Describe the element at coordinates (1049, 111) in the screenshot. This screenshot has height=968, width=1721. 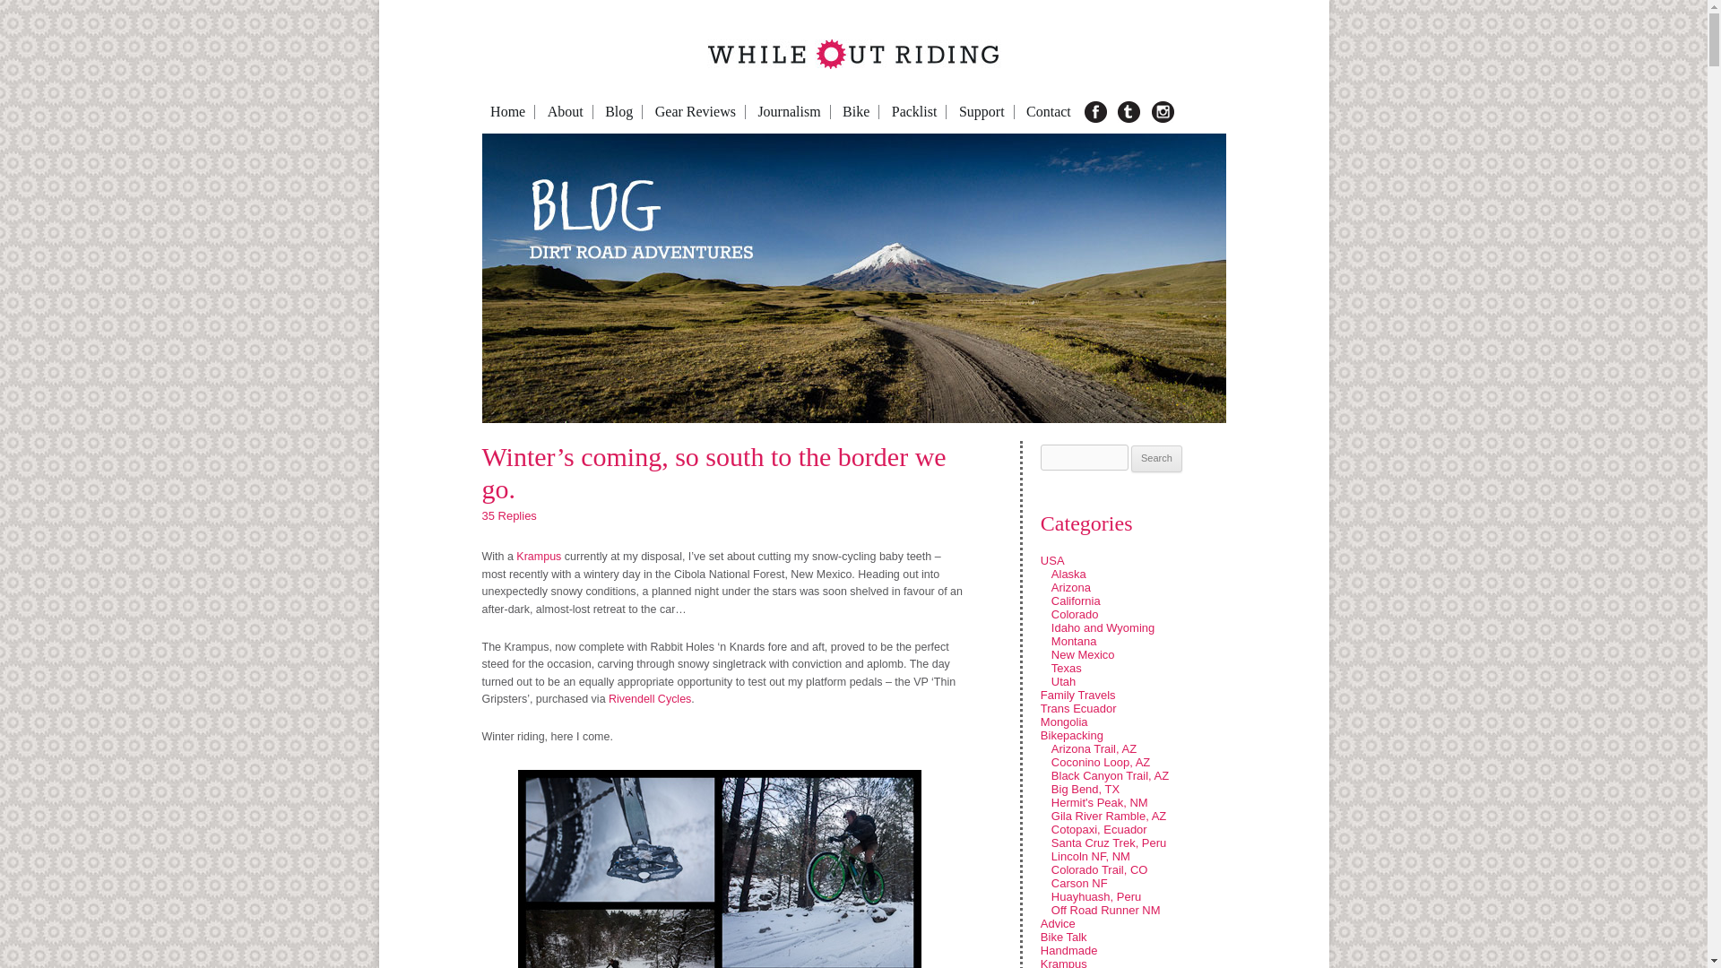
I see `Contact` at that location.